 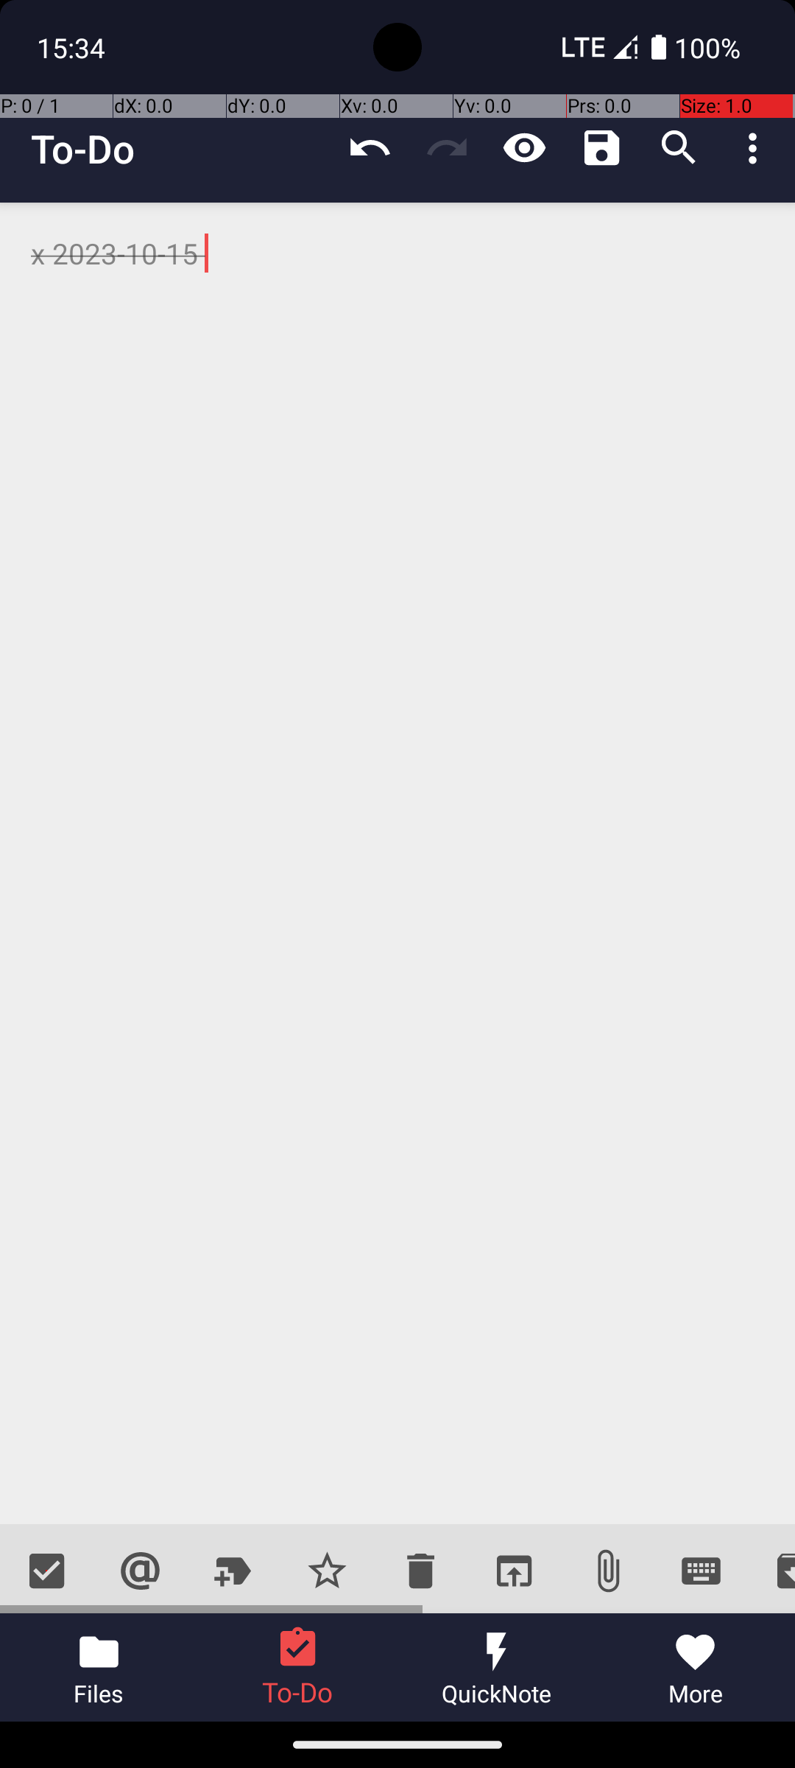 What do you see at coordinates (397, 863) in the screenshot?
I see `x 2023-10-15 ` at bounding box center [397, 863].